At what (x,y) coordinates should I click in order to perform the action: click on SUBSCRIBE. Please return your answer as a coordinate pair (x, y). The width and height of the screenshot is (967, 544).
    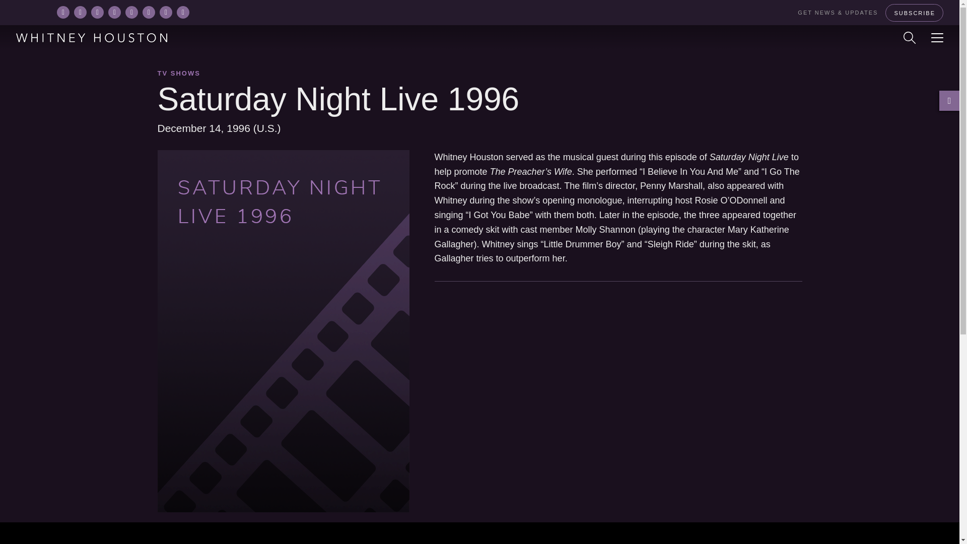
    Looking at the image, I should click on (915, 13).